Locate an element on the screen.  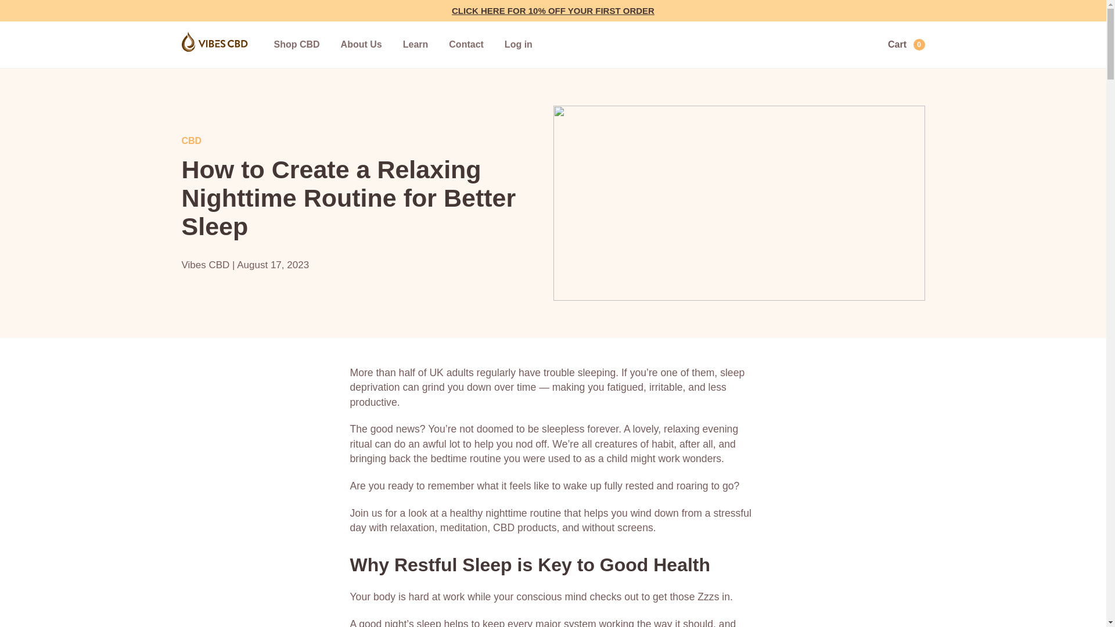
Contact is located at coordinates (466, 44).